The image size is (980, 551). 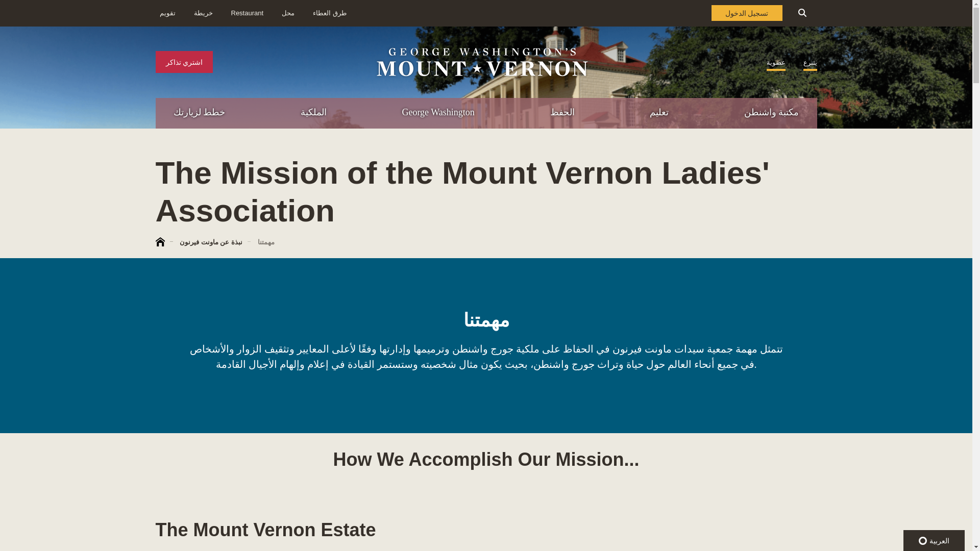 I want to click on RESTAURANT, so click(x=927, y=156).